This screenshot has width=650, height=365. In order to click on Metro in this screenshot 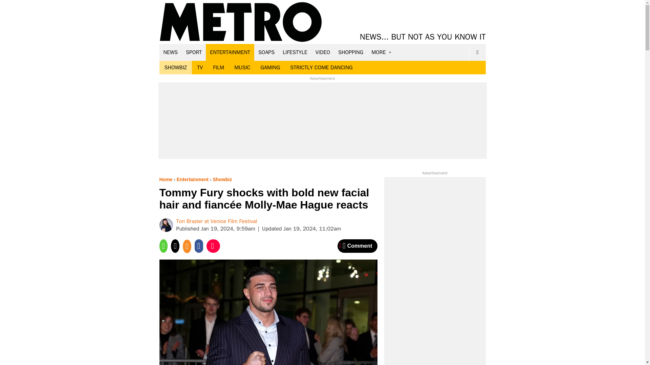, I will do `click(241, 22)`.